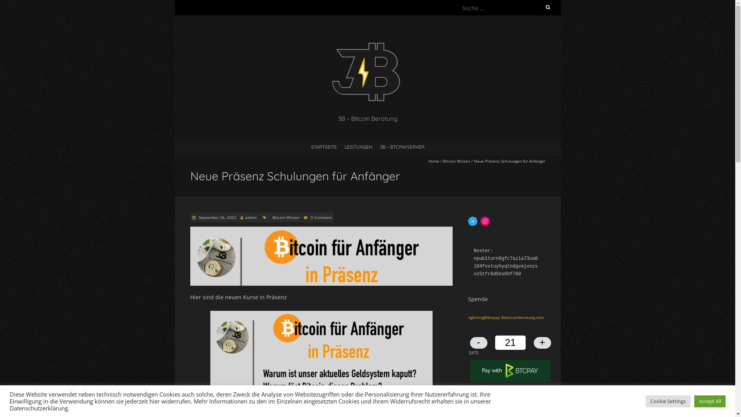  Describe the element at coordinates (479, 343) in the screenshot. I see `-` at that location.